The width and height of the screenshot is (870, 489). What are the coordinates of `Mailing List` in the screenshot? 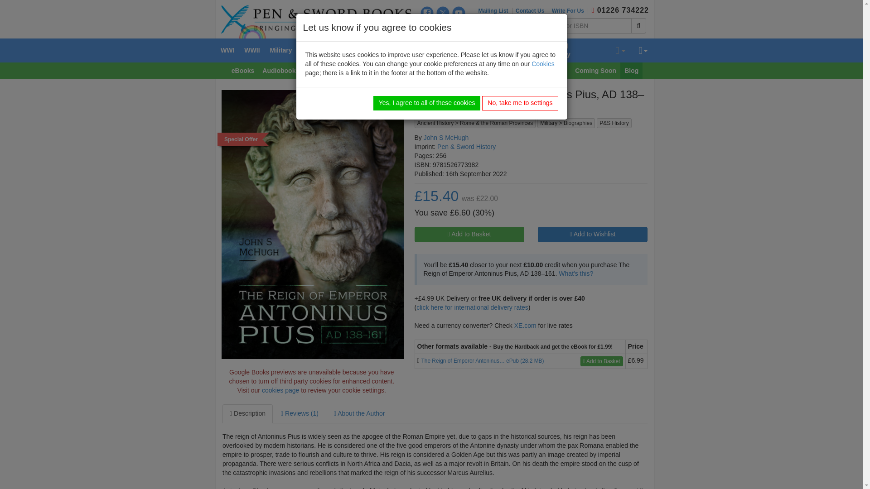 It's located at (495, 11).